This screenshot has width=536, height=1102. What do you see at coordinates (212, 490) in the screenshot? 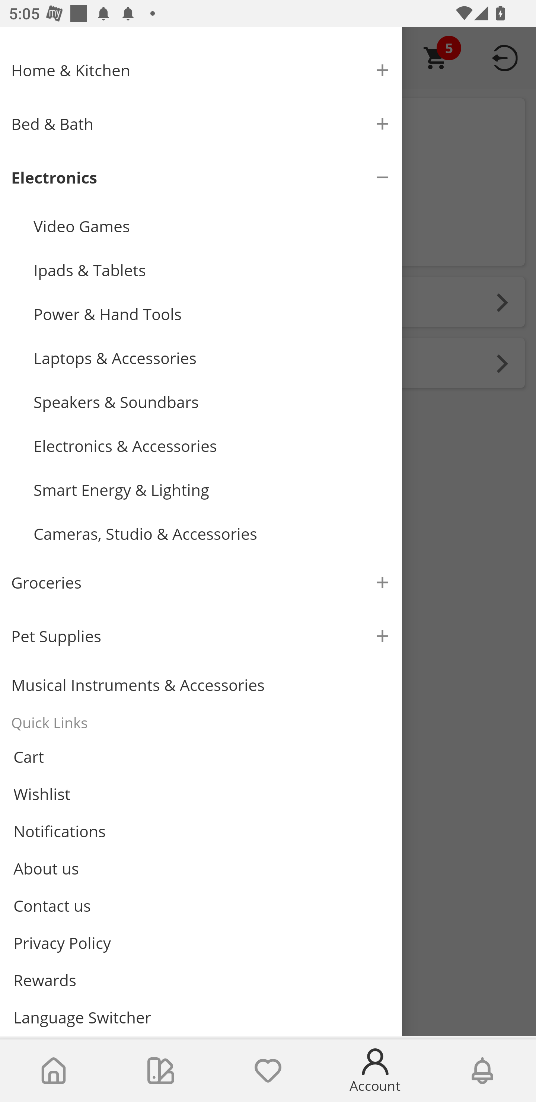
I see `Smart Energy & Lighting` at bounding box center [212, 490].